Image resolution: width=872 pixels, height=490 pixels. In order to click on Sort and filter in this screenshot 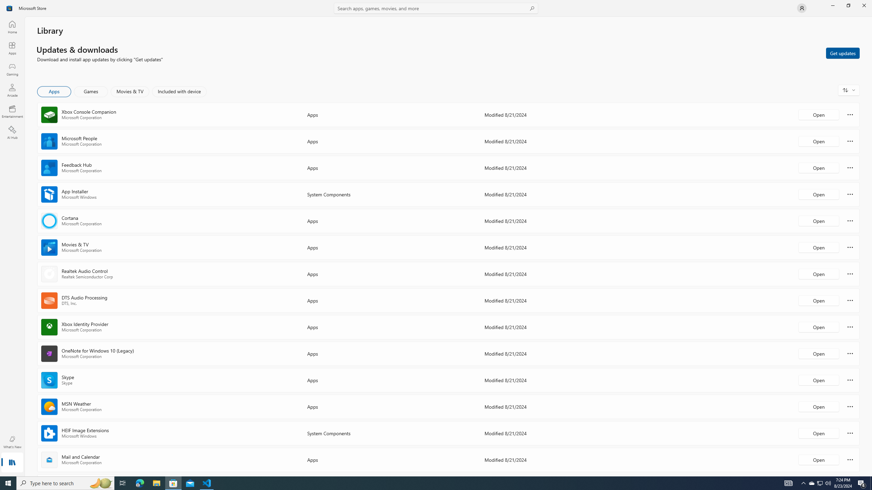, I will do `click(849, 90)`.